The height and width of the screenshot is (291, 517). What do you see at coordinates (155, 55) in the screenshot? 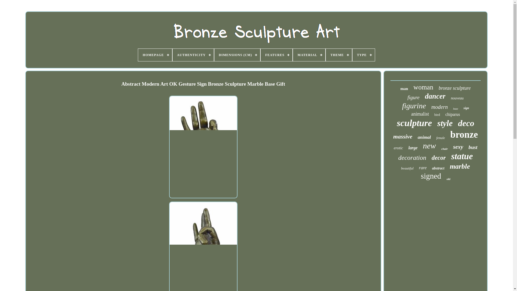
I see `HOMEPAGE` at bounding box center [155, 55].